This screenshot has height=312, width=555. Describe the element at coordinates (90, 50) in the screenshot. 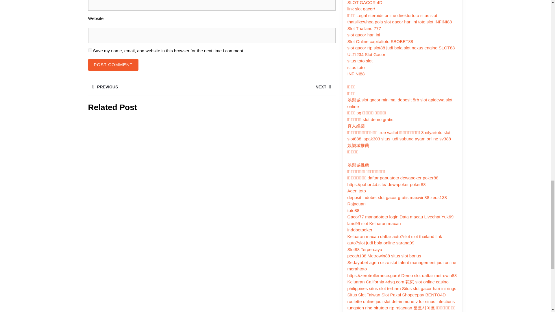

I see `yes` at that location.